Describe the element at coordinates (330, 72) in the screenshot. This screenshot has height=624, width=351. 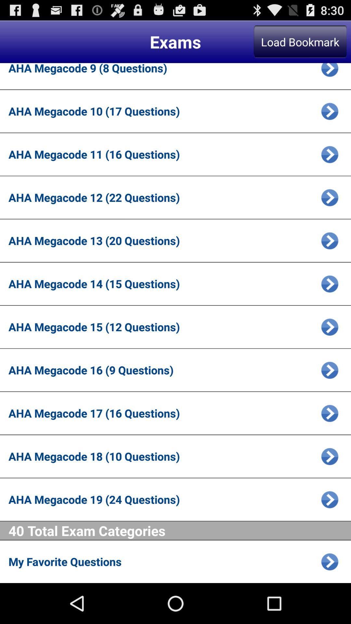
I see `open exam 'aha megacode 9` at that location.